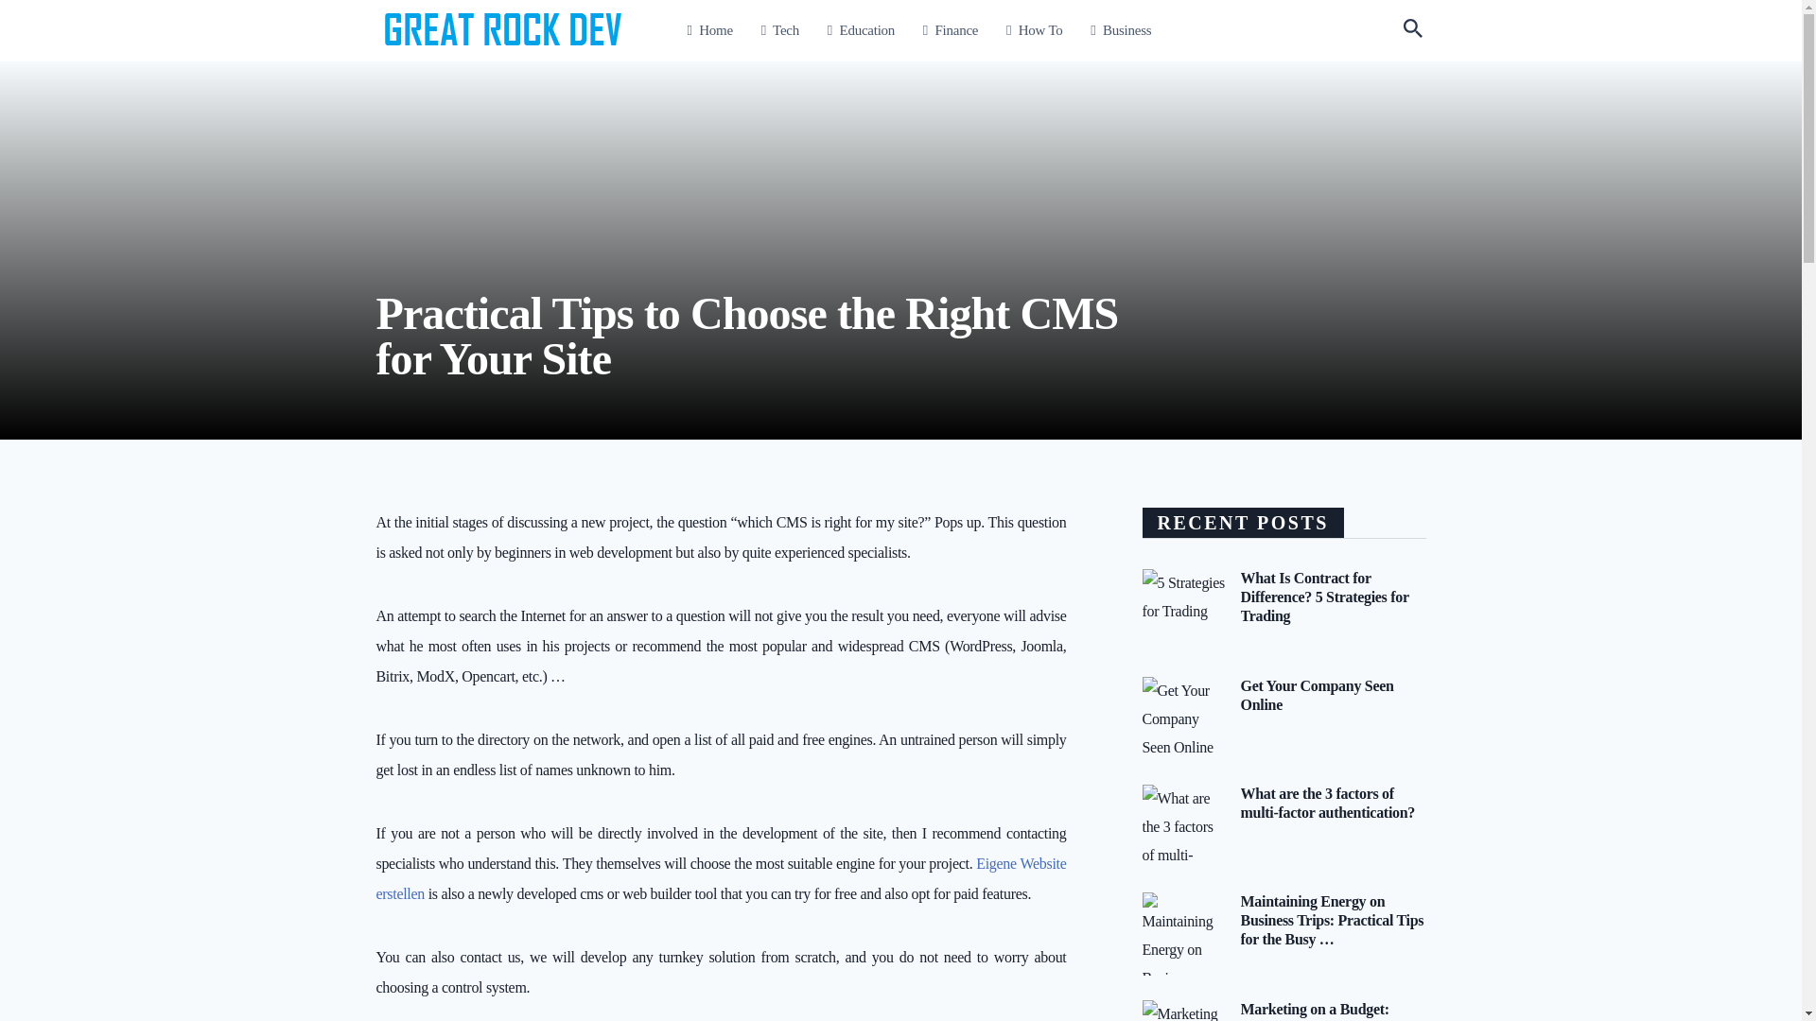  I want to click on Get Your Company Seen Online, so click(1317, 694).